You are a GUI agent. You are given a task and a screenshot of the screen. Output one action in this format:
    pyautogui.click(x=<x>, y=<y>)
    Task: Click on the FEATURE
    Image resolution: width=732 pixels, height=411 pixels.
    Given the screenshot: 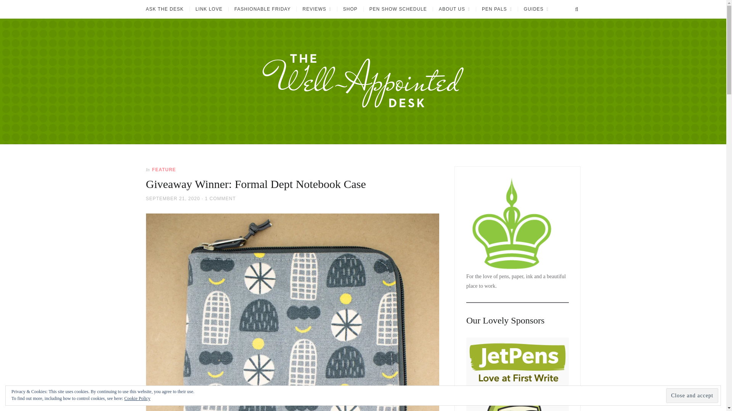 What is the action you would take?
    pyautogui.click(x=164, y=169)
    